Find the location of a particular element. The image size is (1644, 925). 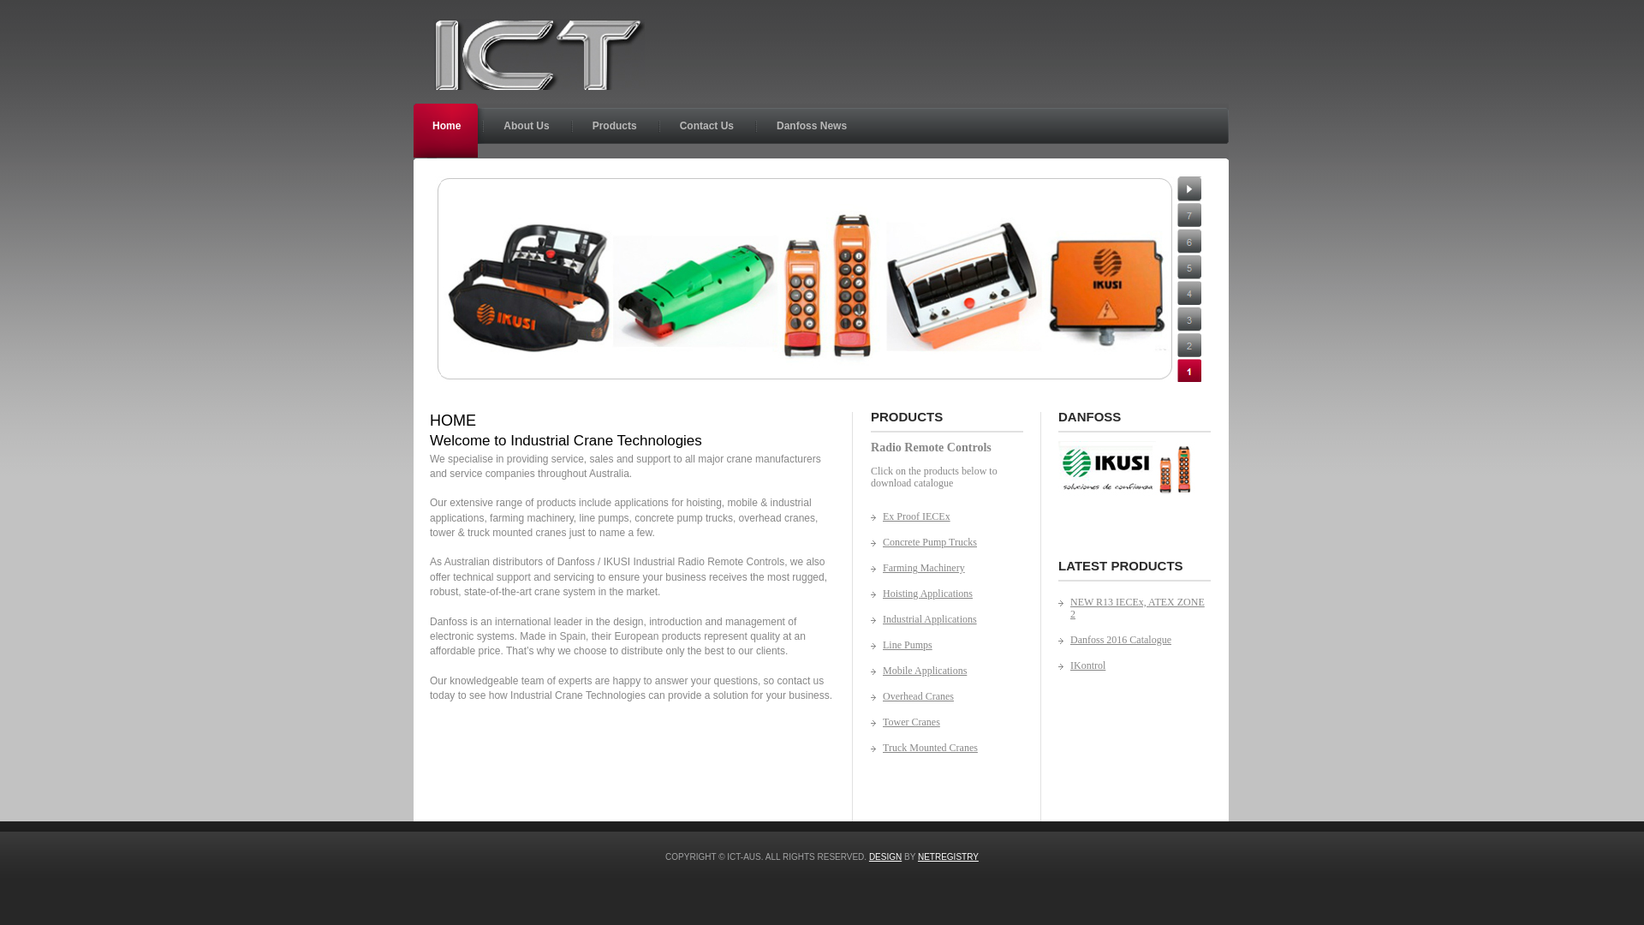

Products is located at coordinates (617, 130).